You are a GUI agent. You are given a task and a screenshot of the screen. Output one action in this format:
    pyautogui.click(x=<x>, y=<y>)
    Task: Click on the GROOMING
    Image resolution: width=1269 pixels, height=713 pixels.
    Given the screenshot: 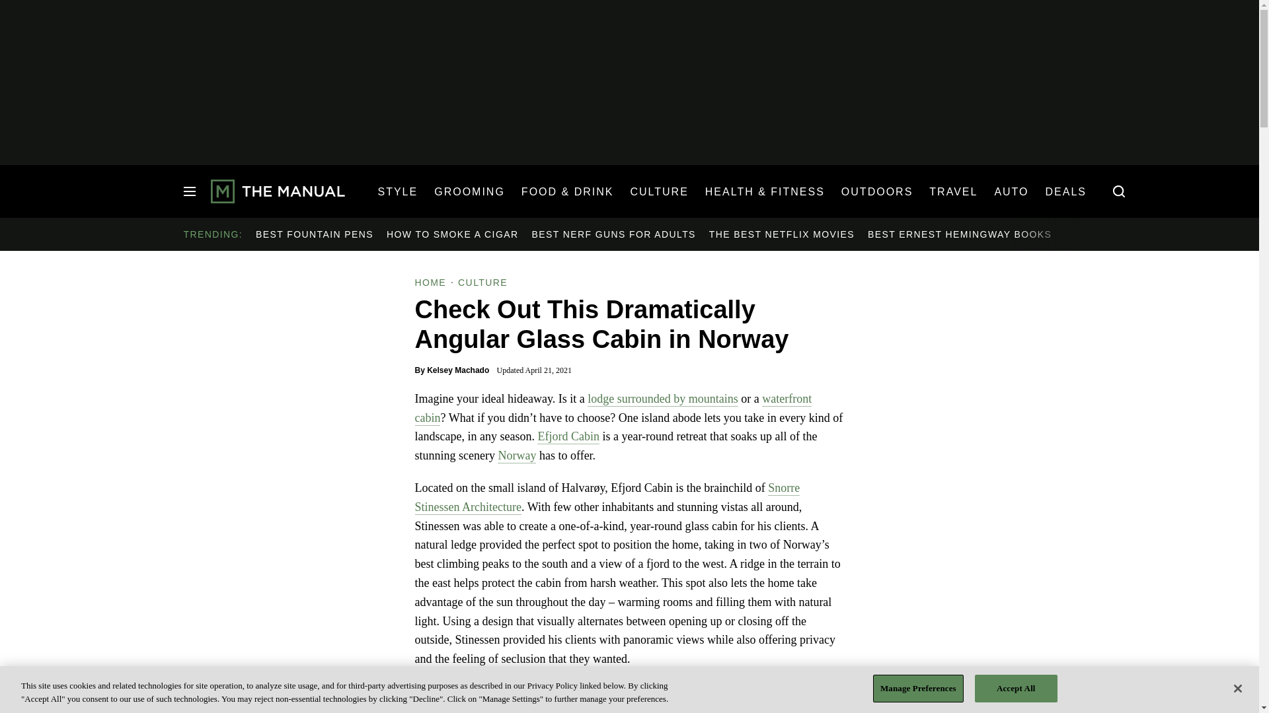 What is the action you would take?
    pyautogui.click(x=469, y=191)
    